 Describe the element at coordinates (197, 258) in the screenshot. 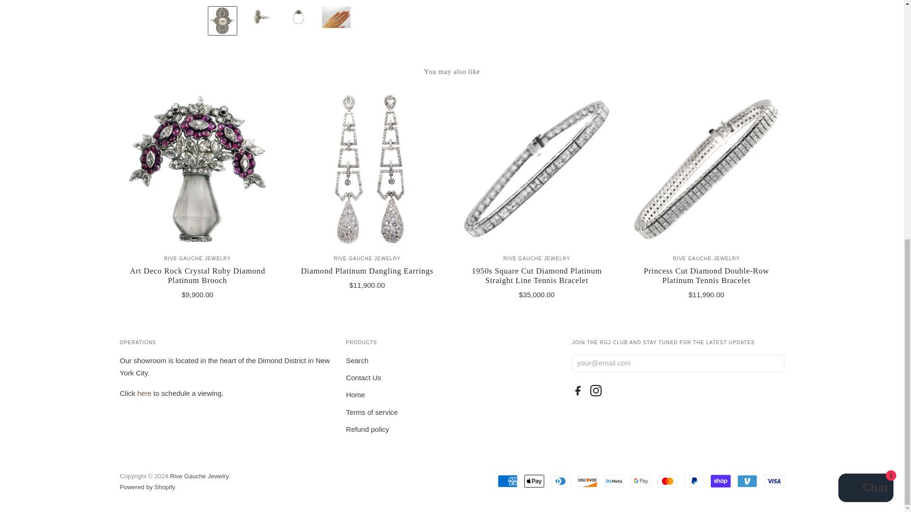

I see `Rive Gauche Jewelry` at that location.